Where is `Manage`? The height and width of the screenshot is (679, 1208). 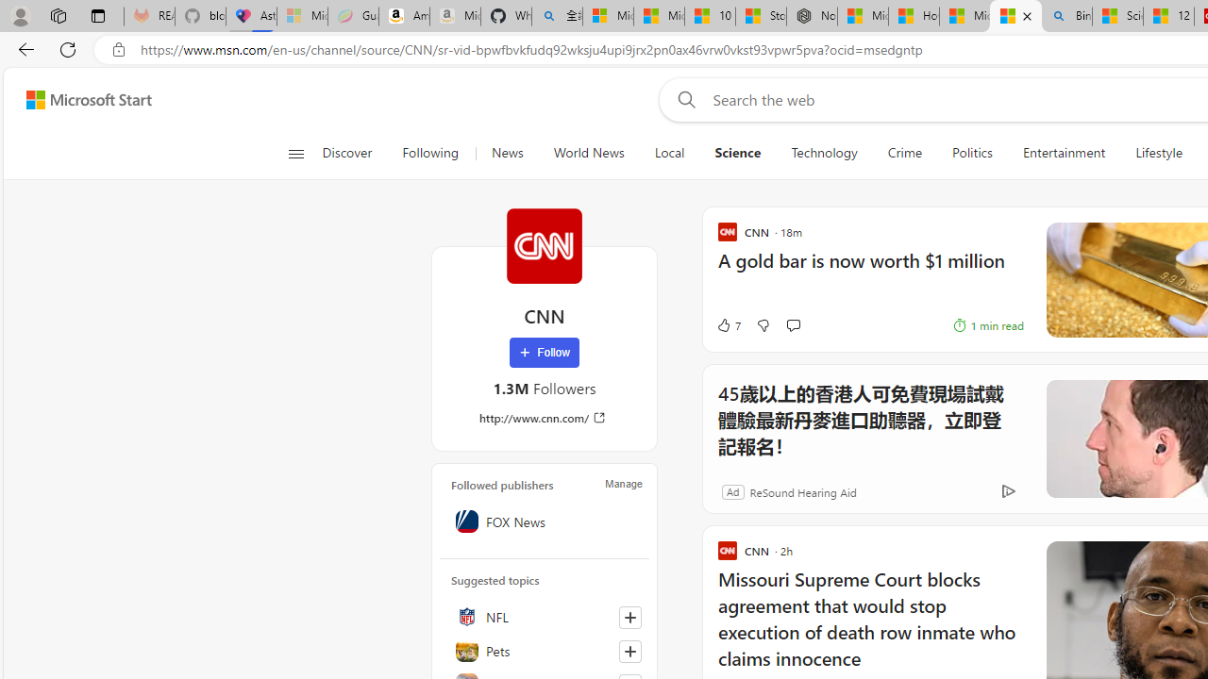
Manage is located at coordinates (623, 483).